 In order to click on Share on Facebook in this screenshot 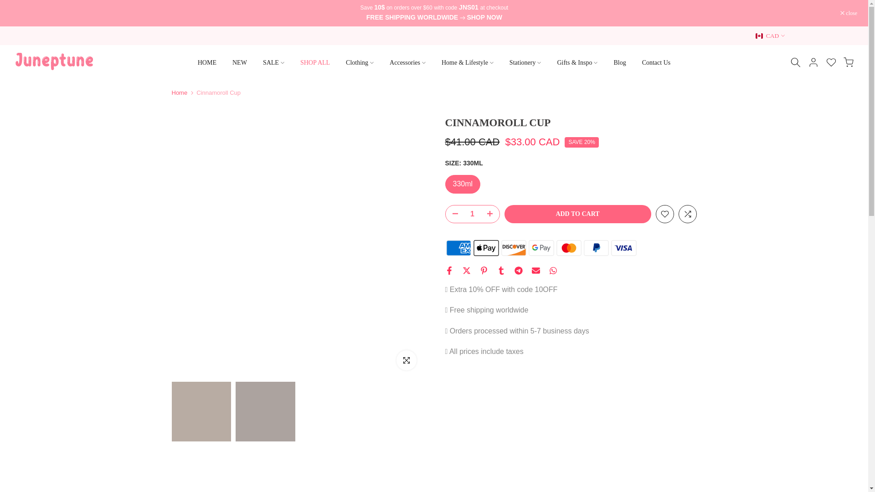, I will do `click(448, 271)`.